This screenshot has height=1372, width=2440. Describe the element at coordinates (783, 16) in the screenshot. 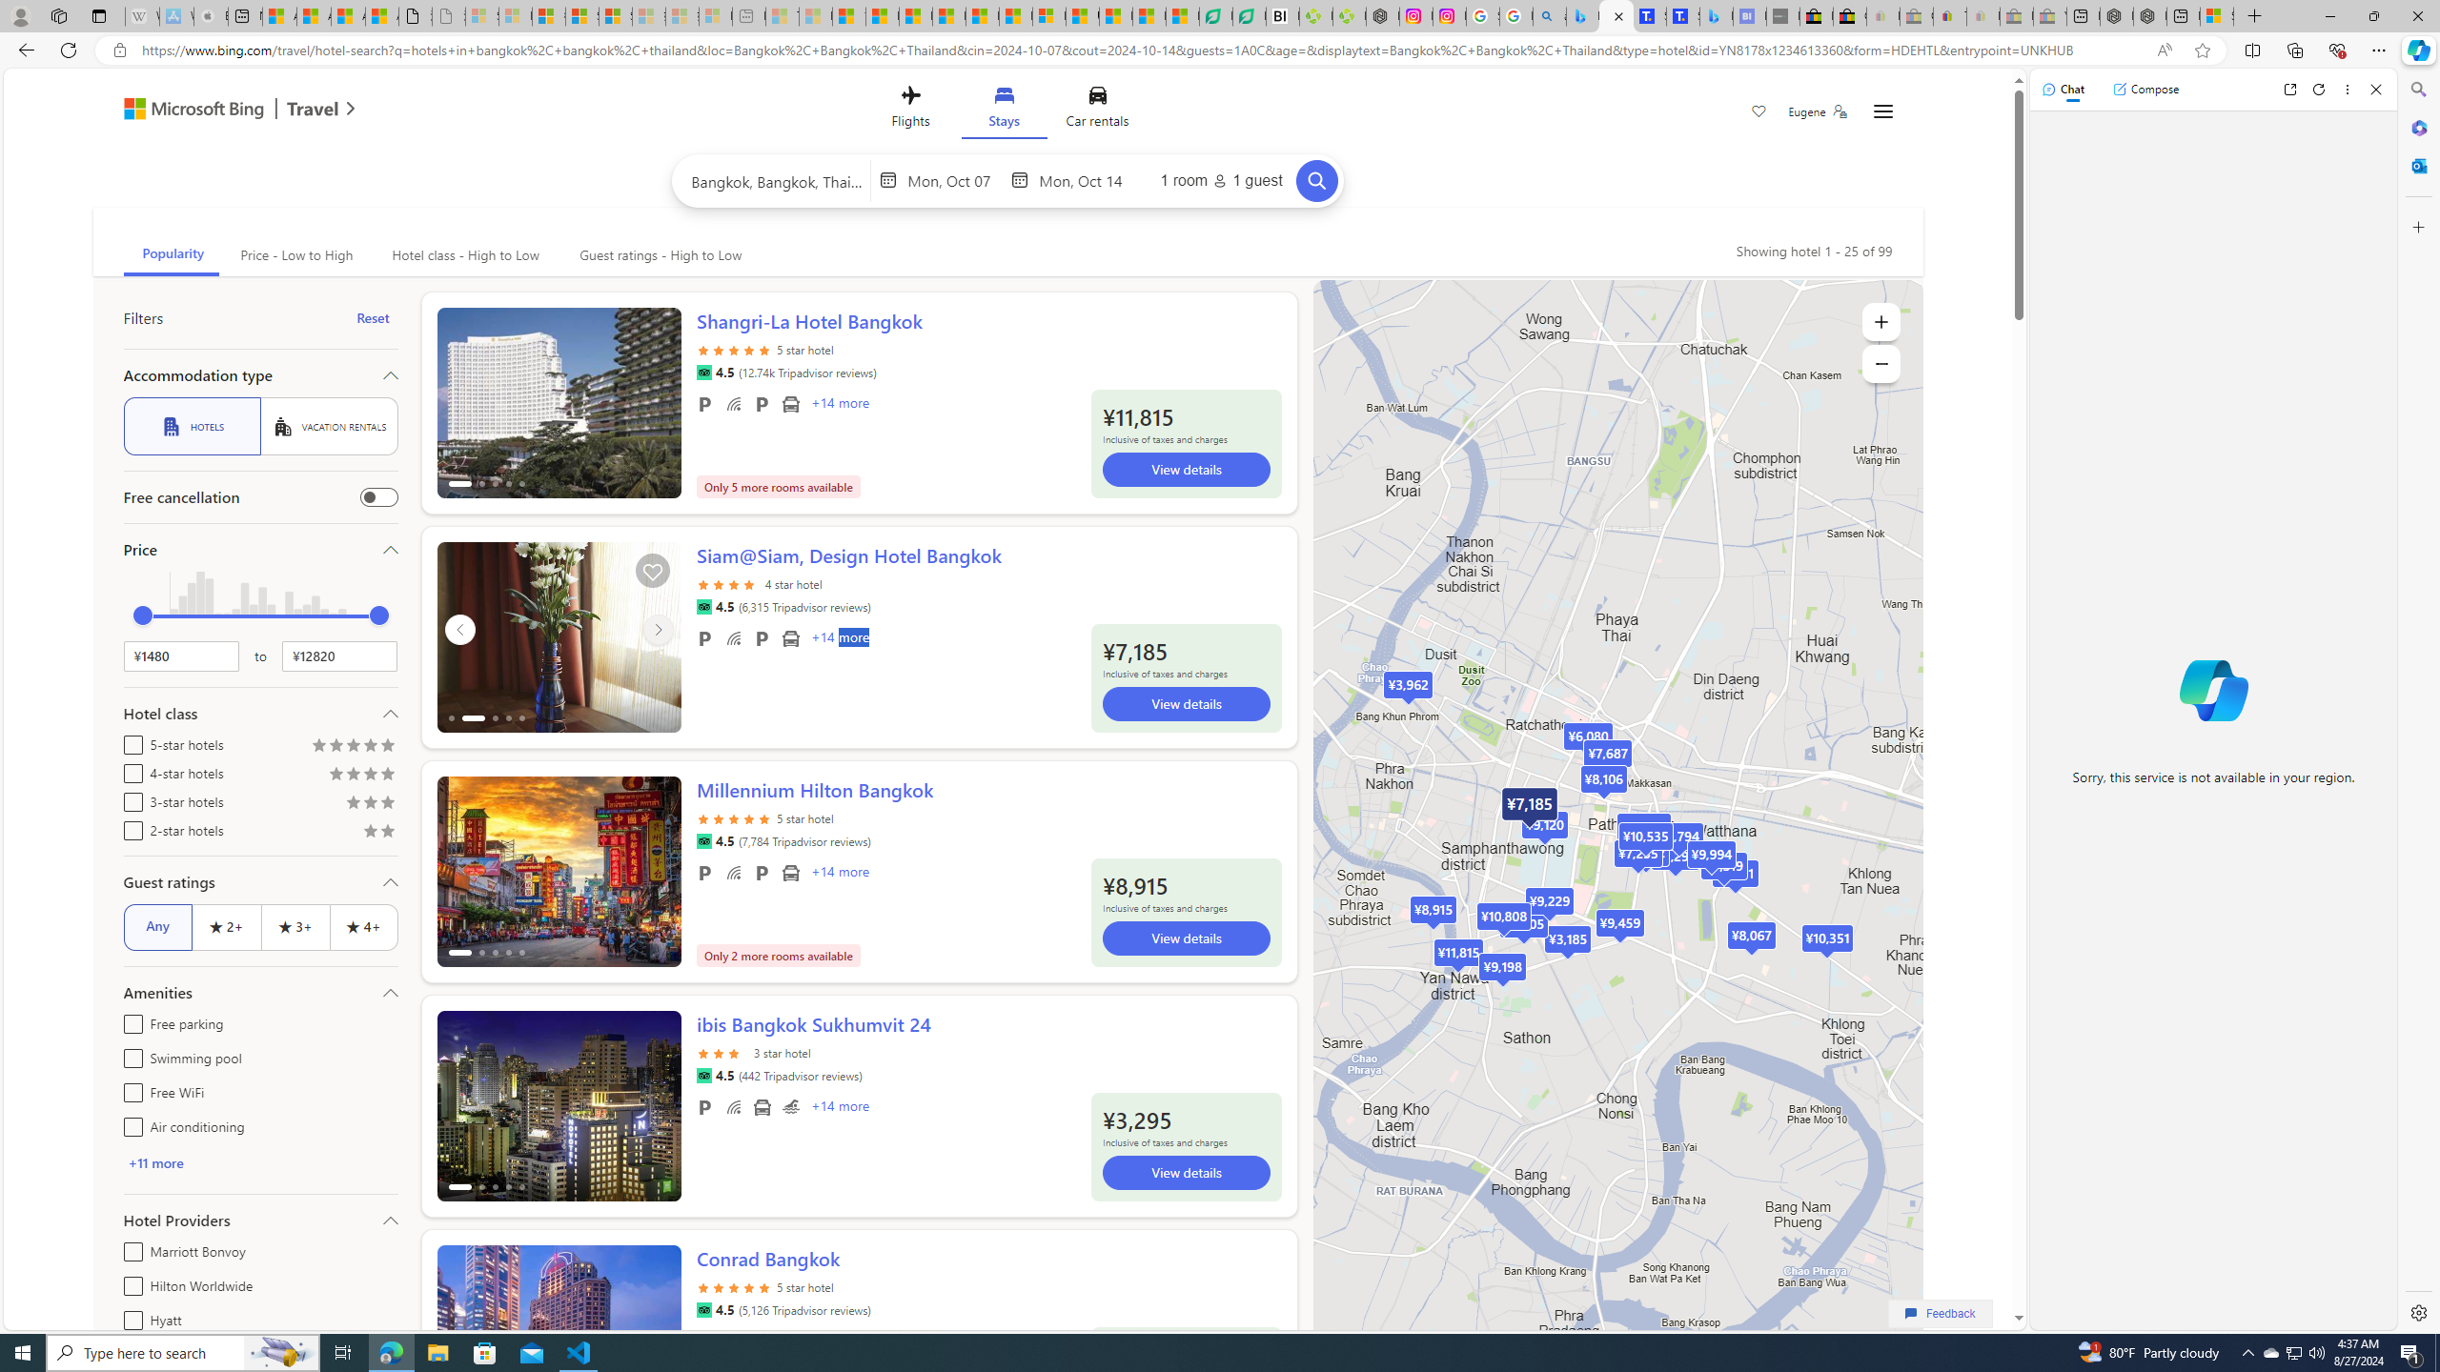

I see `Top Stories - MSN - Sleeping` at that location.